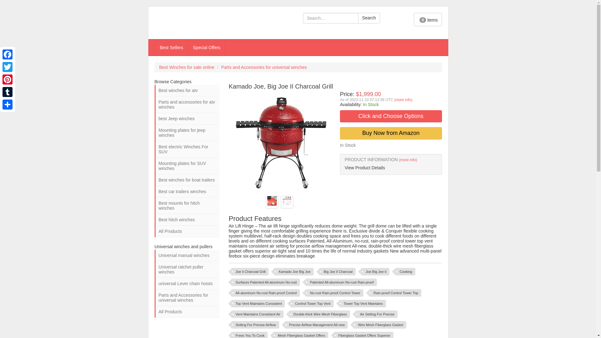 This screenshot has width=601, height=338. I want to click on Setting For Precise Airflow, so click(255, 325).